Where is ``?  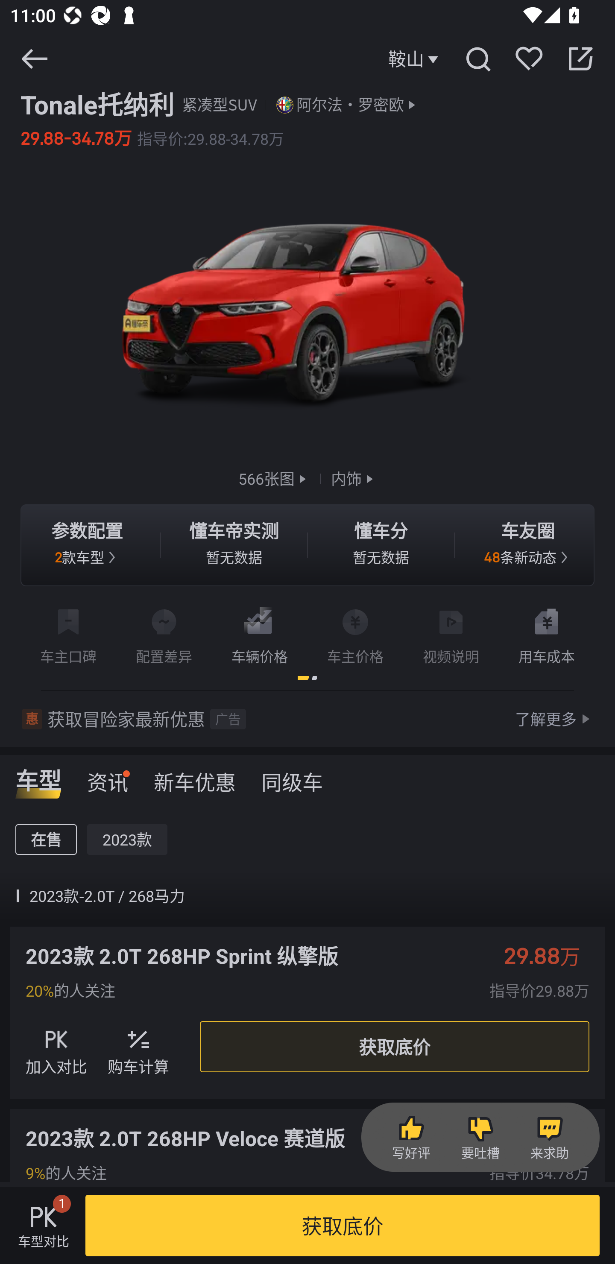
 is located at coordinates (34, 59).